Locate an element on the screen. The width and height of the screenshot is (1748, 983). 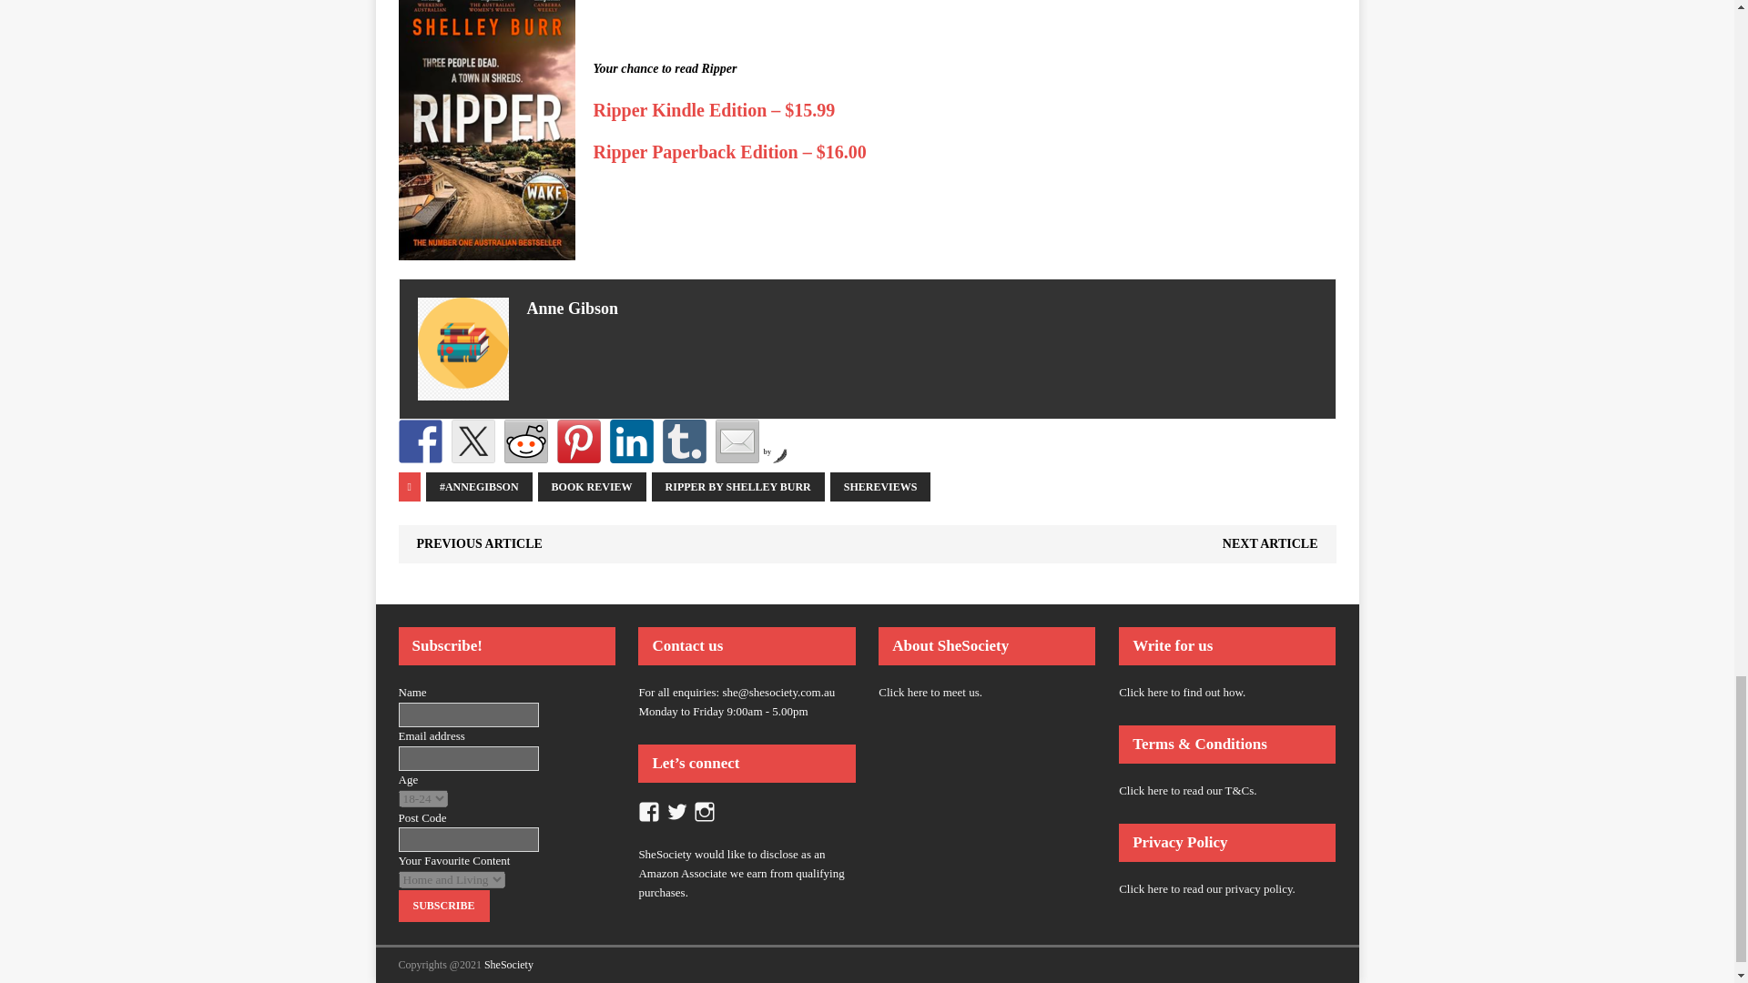
Share on Linkedin is located at coordinates (632, 441).